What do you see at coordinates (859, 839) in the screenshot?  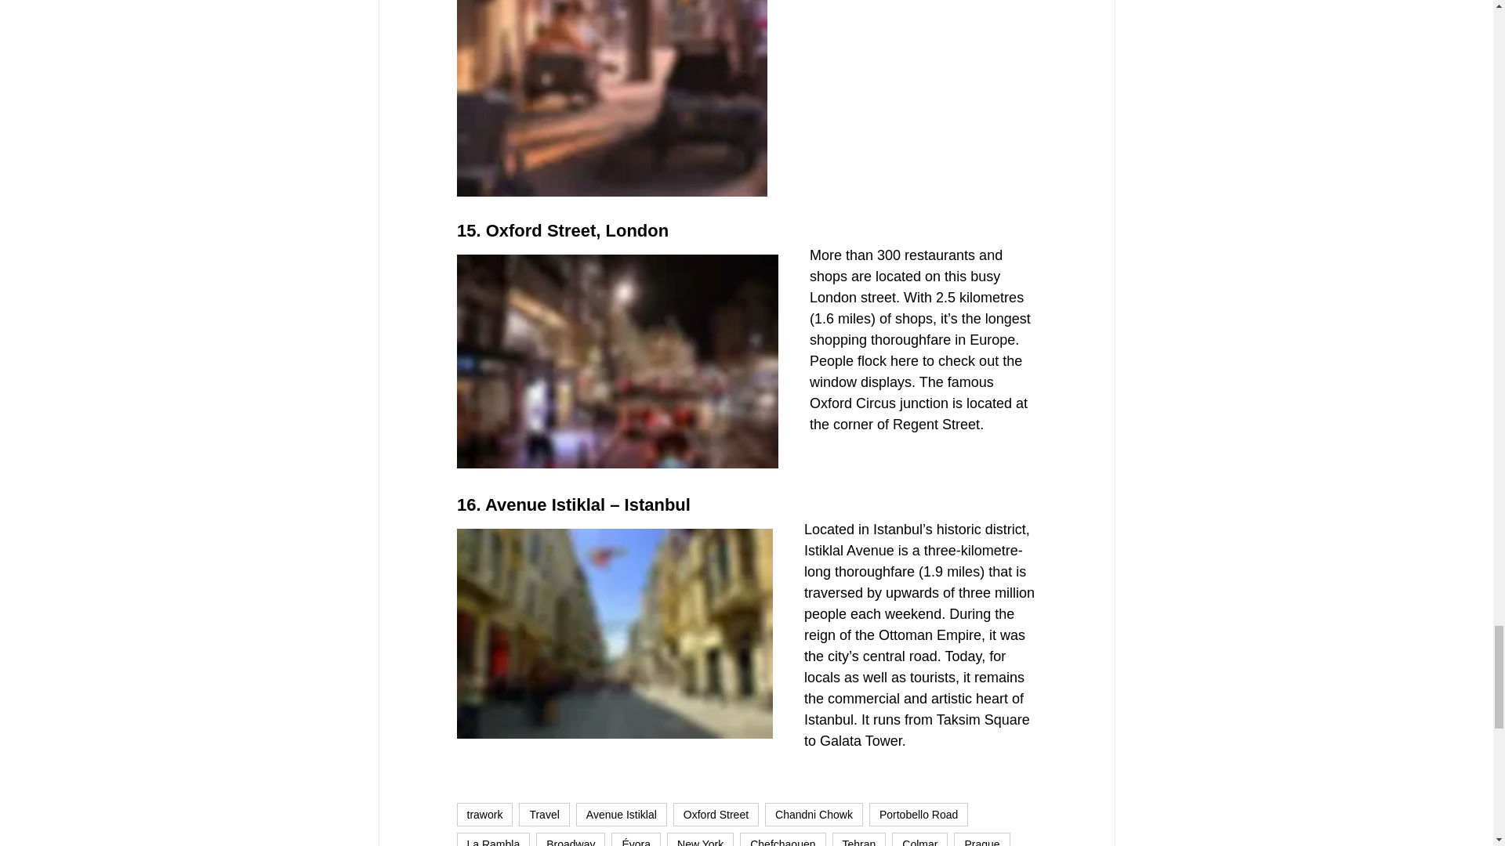 I see `Tehran` at bounding box center [859, 839].